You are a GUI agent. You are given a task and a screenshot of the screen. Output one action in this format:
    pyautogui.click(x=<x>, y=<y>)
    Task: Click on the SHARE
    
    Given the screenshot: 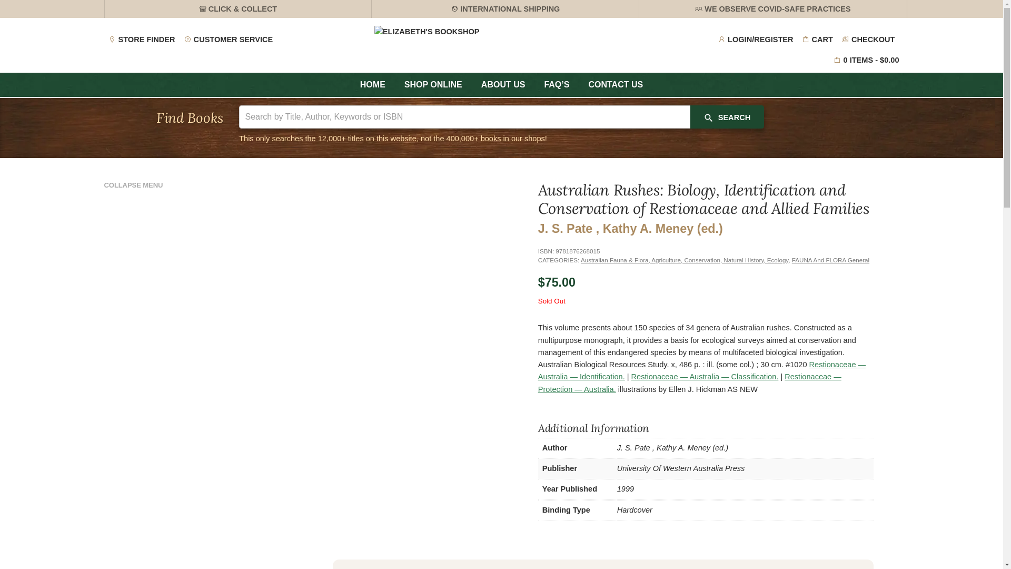 What is the action you would take?
    pyautogui.click(x=846, y=71)
    